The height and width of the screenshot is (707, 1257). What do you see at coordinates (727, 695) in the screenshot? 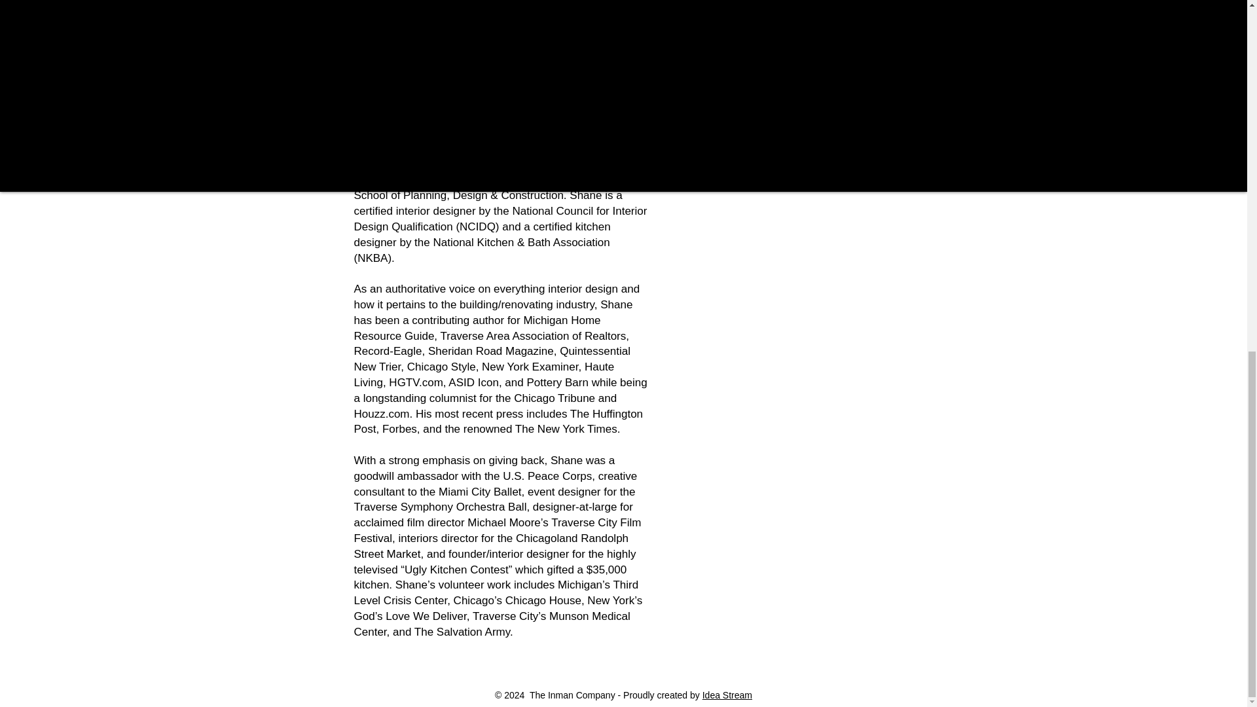
I see `Idea Stream` at bounding box center [727, 695].